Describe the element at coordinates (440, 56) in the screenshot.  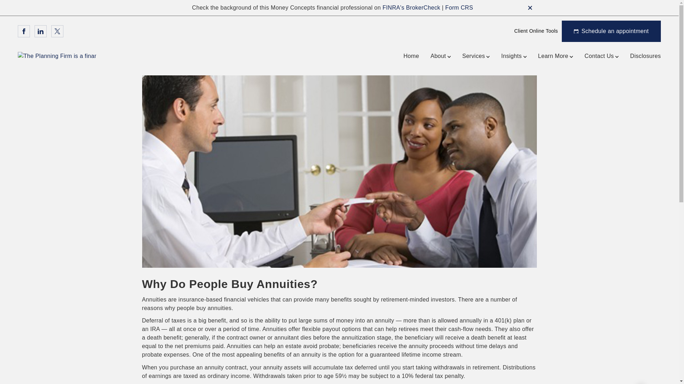
I see `About` at that location.